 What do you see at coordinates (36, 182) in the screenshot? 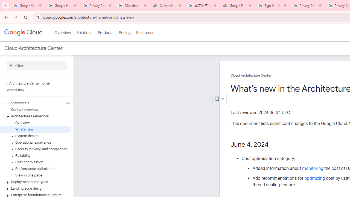
I see `Deployment archetypes` at bounding box center [36, 182].